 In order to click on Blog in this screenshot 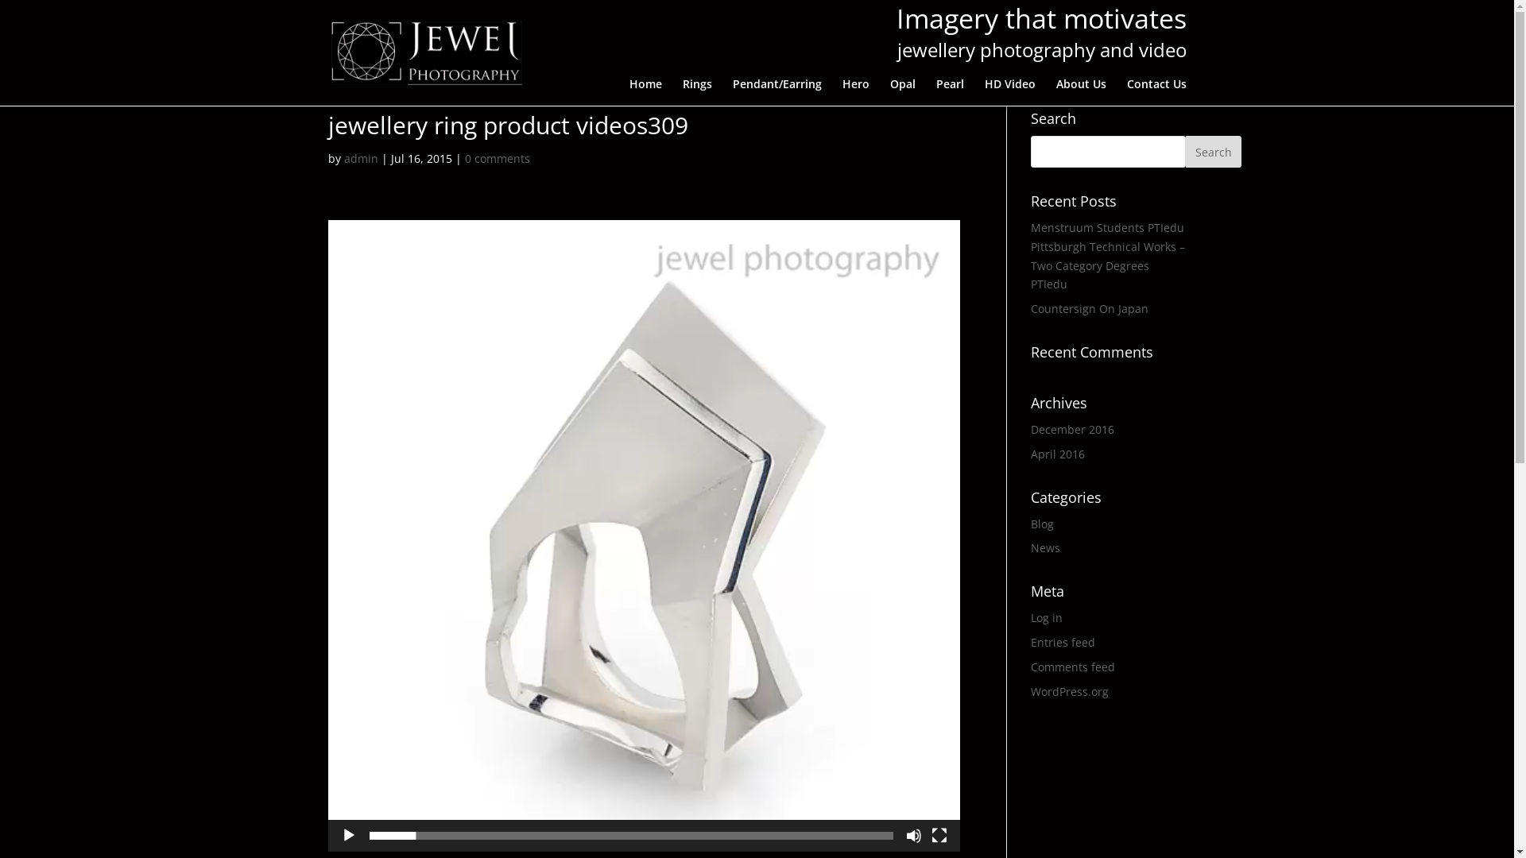, I will do `click(1043, 524)`.